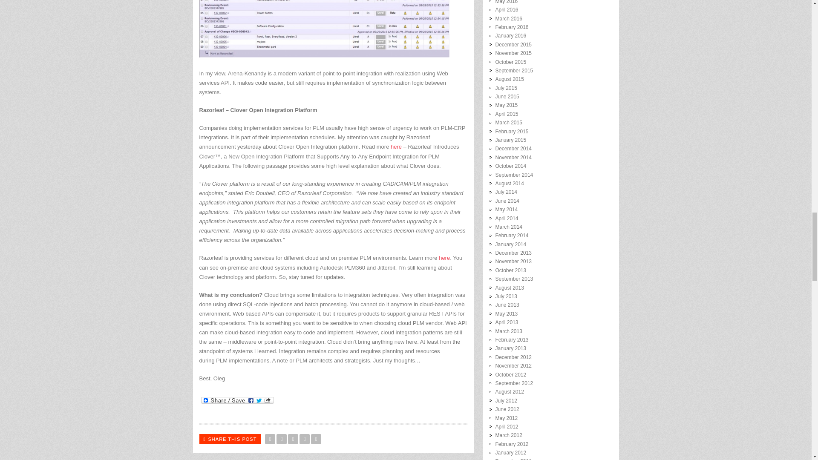 The width and height of the screenshot is (818, 460). I want to click on Share on Twitter, so click(270, 439).